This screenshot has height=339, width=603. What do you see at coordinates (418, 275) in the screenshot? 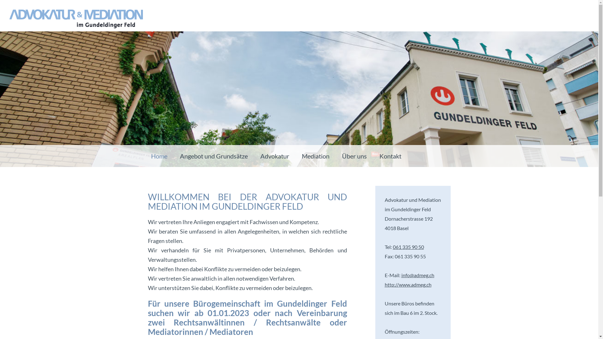
I see `info@admeg.ch` at bounding box center [418, 275].